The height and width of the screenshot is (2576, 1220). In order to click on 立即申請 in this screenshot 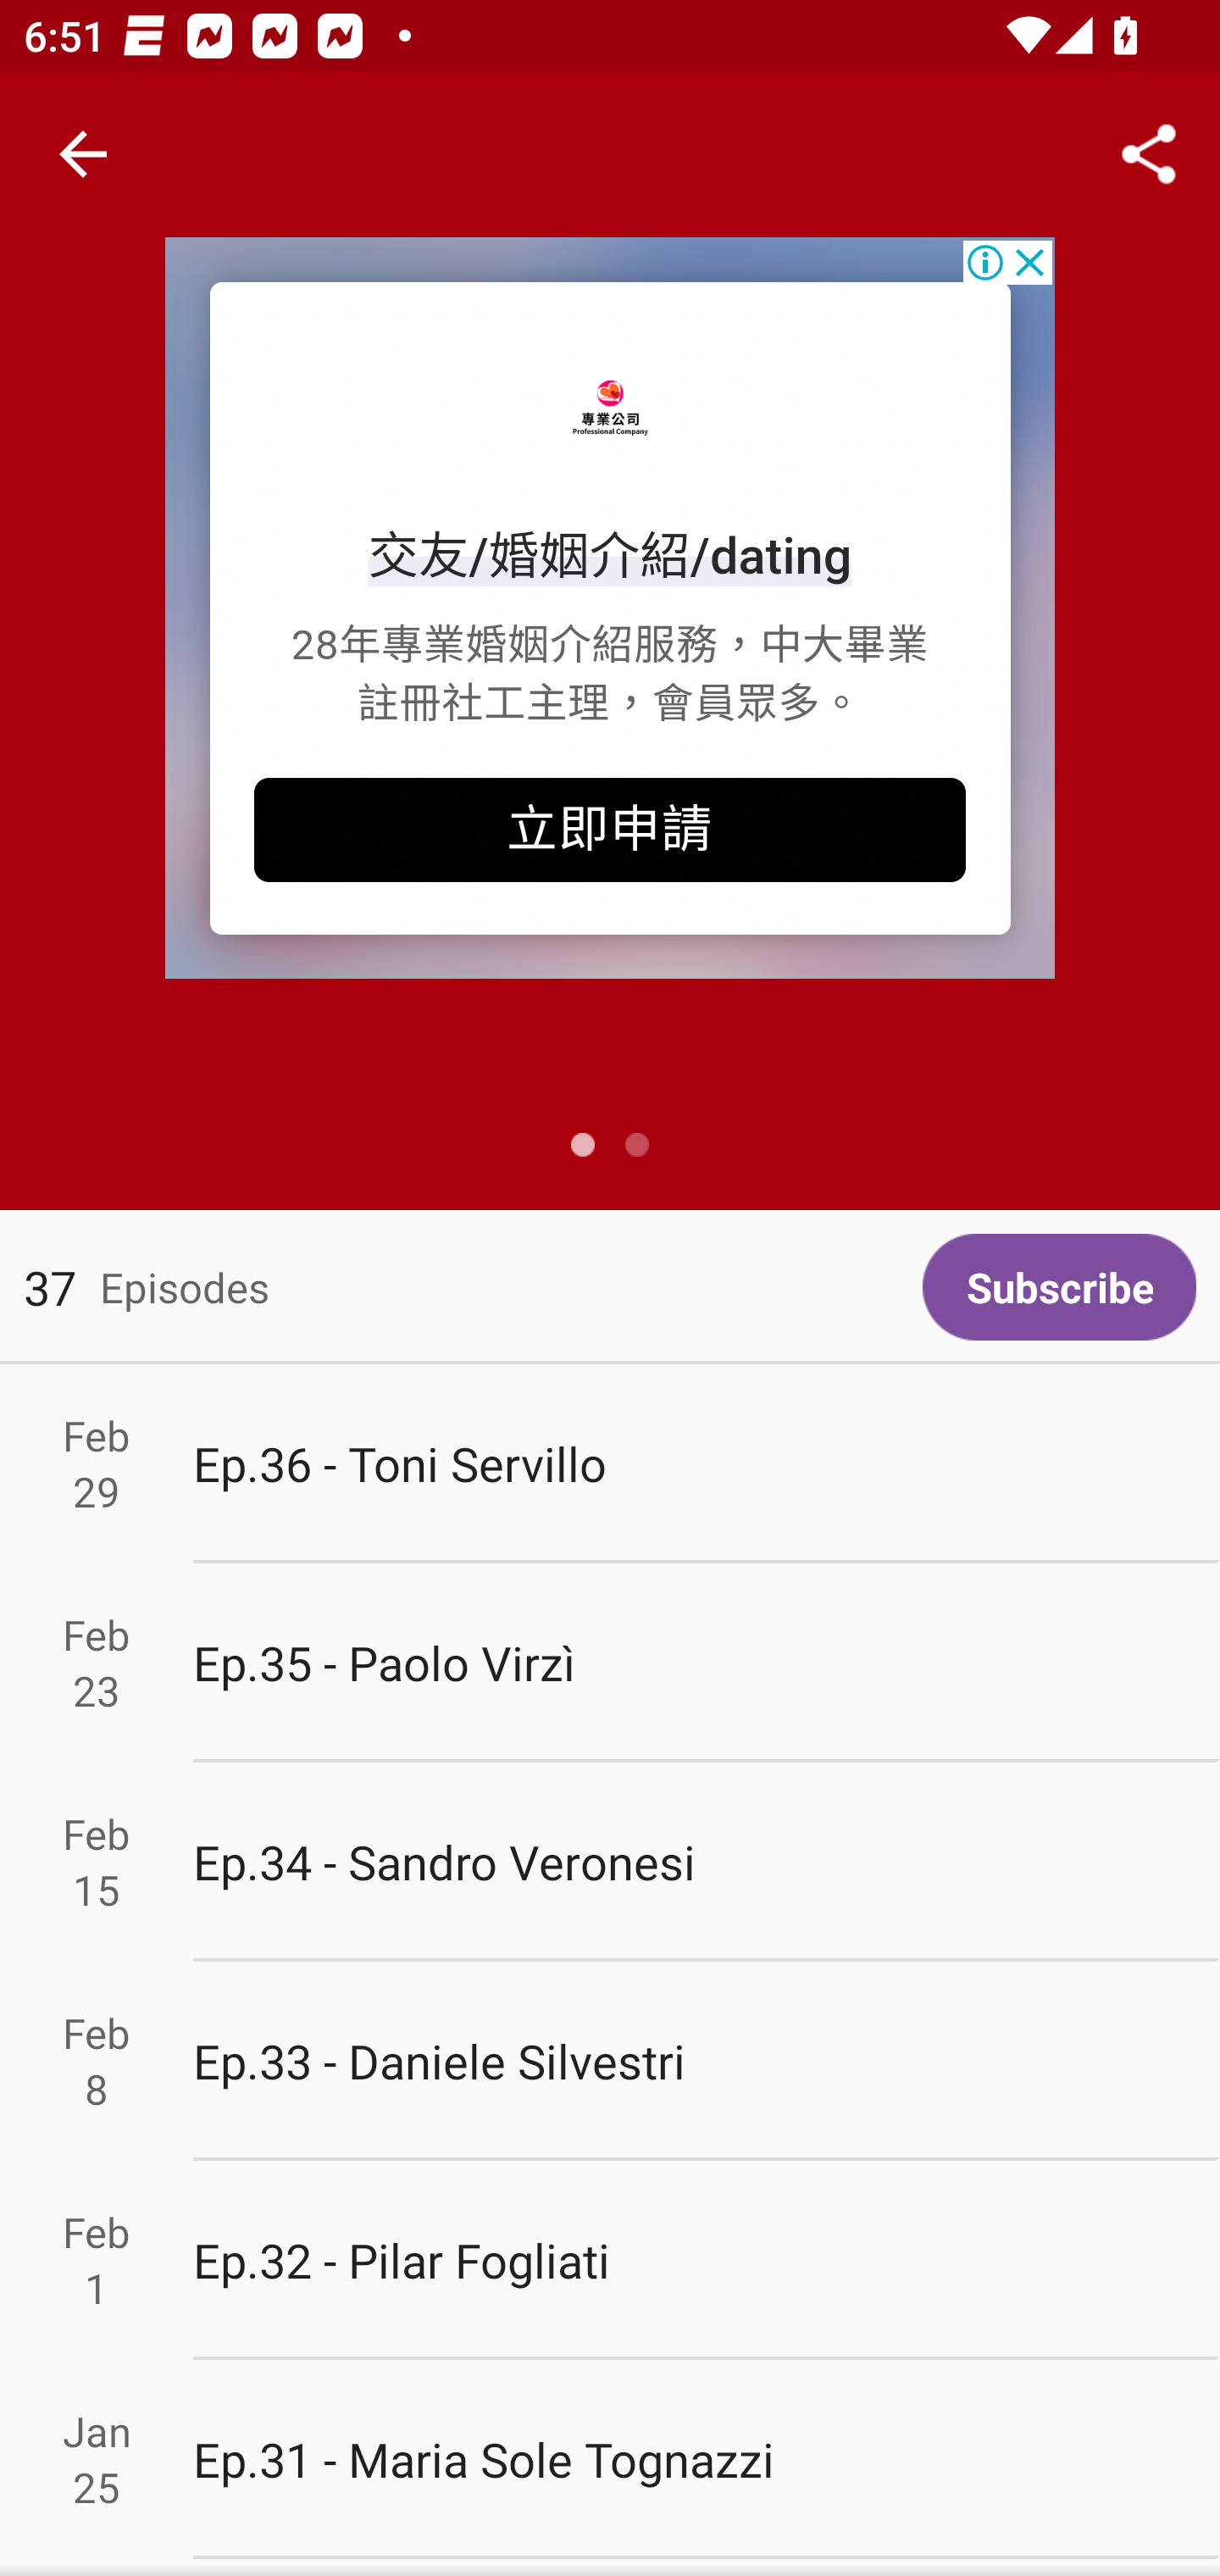, I will do `click(610, 830)`.